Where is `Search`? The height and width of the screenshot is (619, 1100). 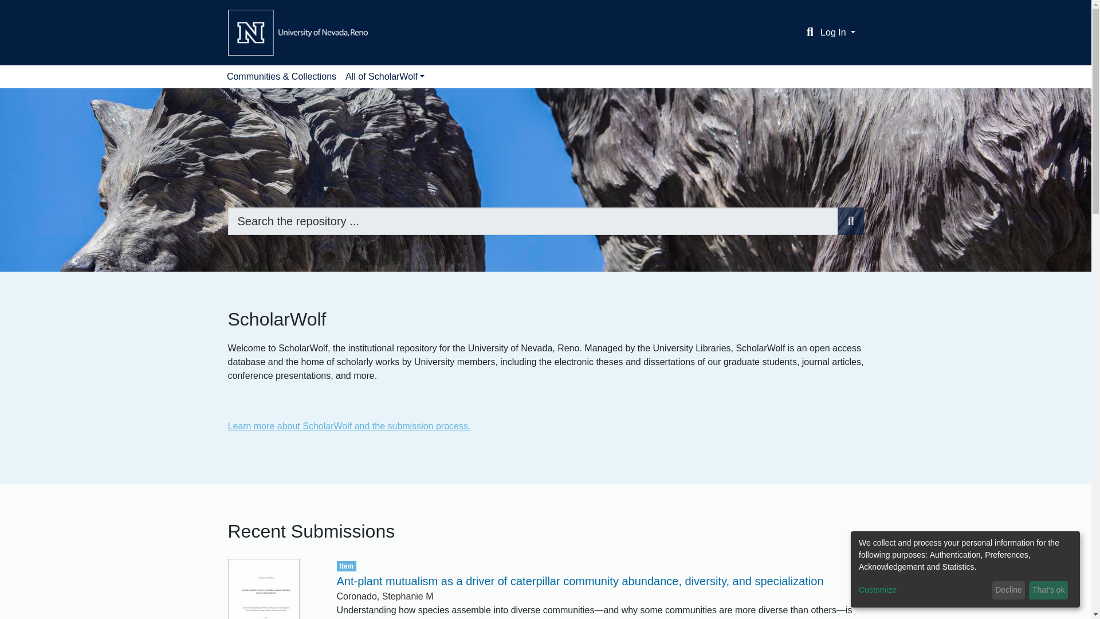
Search is located at coordinates (850, 221).